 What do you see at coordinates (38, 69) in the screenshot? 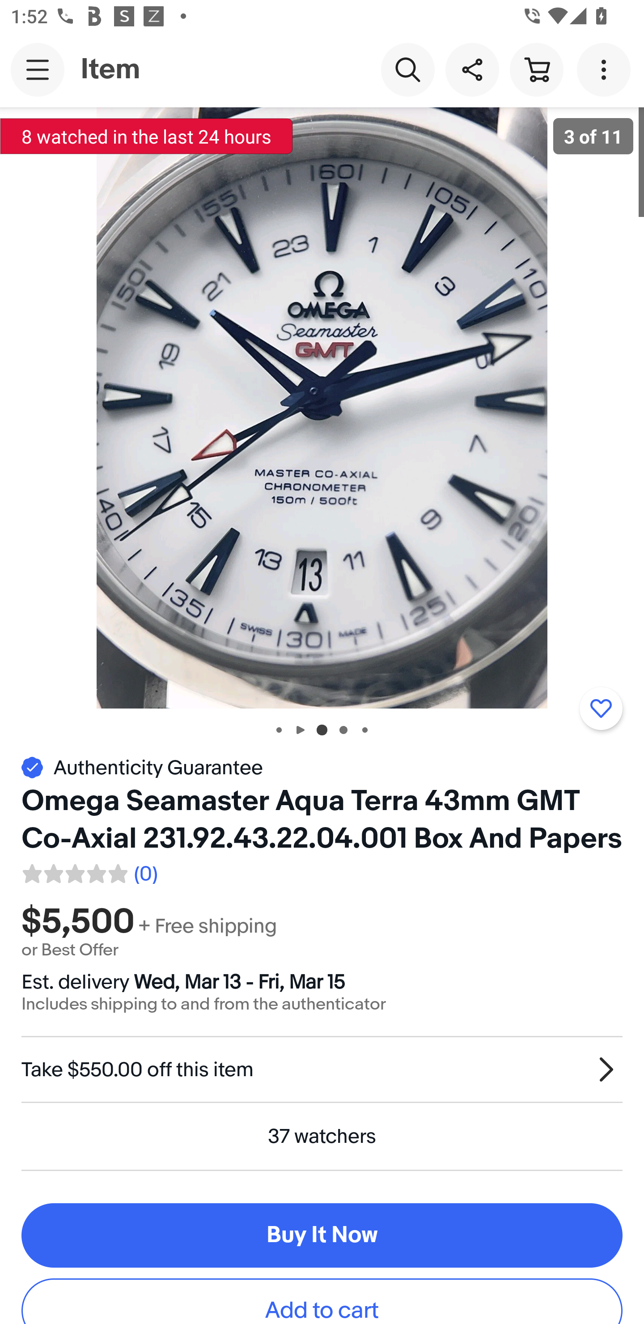
I see `Main navigation, open` at bounding box center [38, 69].